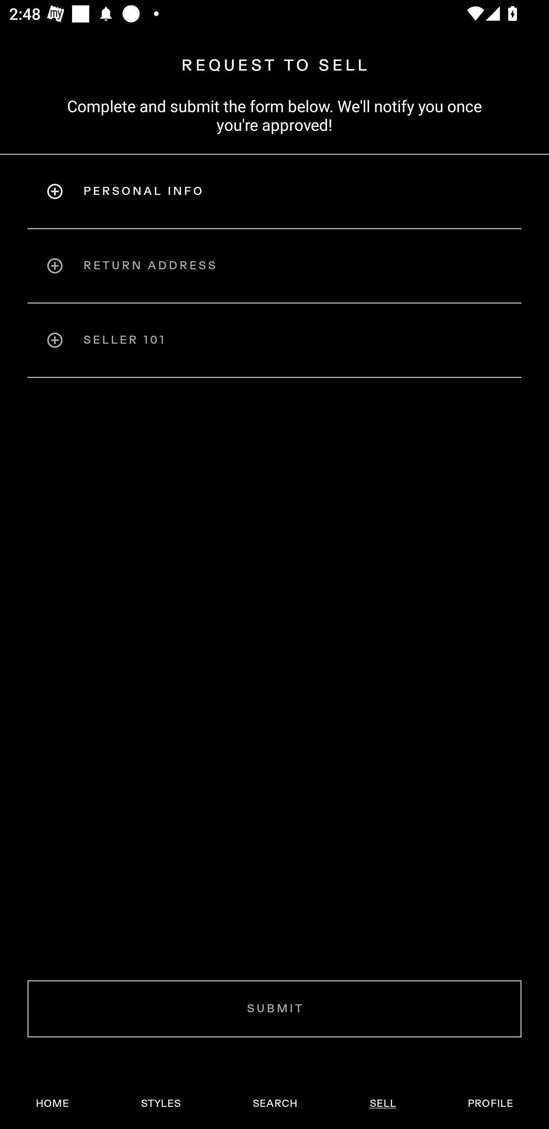 The height and width of the screenshot is (1129, 549). What do you see at coordinates (53, 1103) in the screenshot?
I see `HOME` at bounding box center [53, 1103].